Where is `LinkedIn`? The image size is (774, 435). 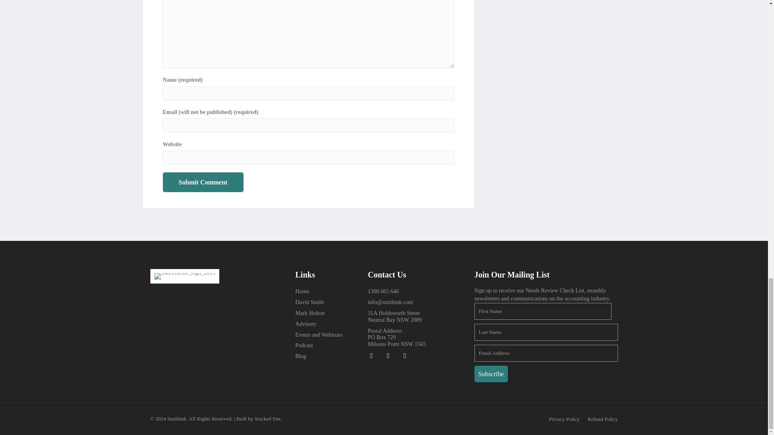 LinkedIn is located at coordinates (388, 355).